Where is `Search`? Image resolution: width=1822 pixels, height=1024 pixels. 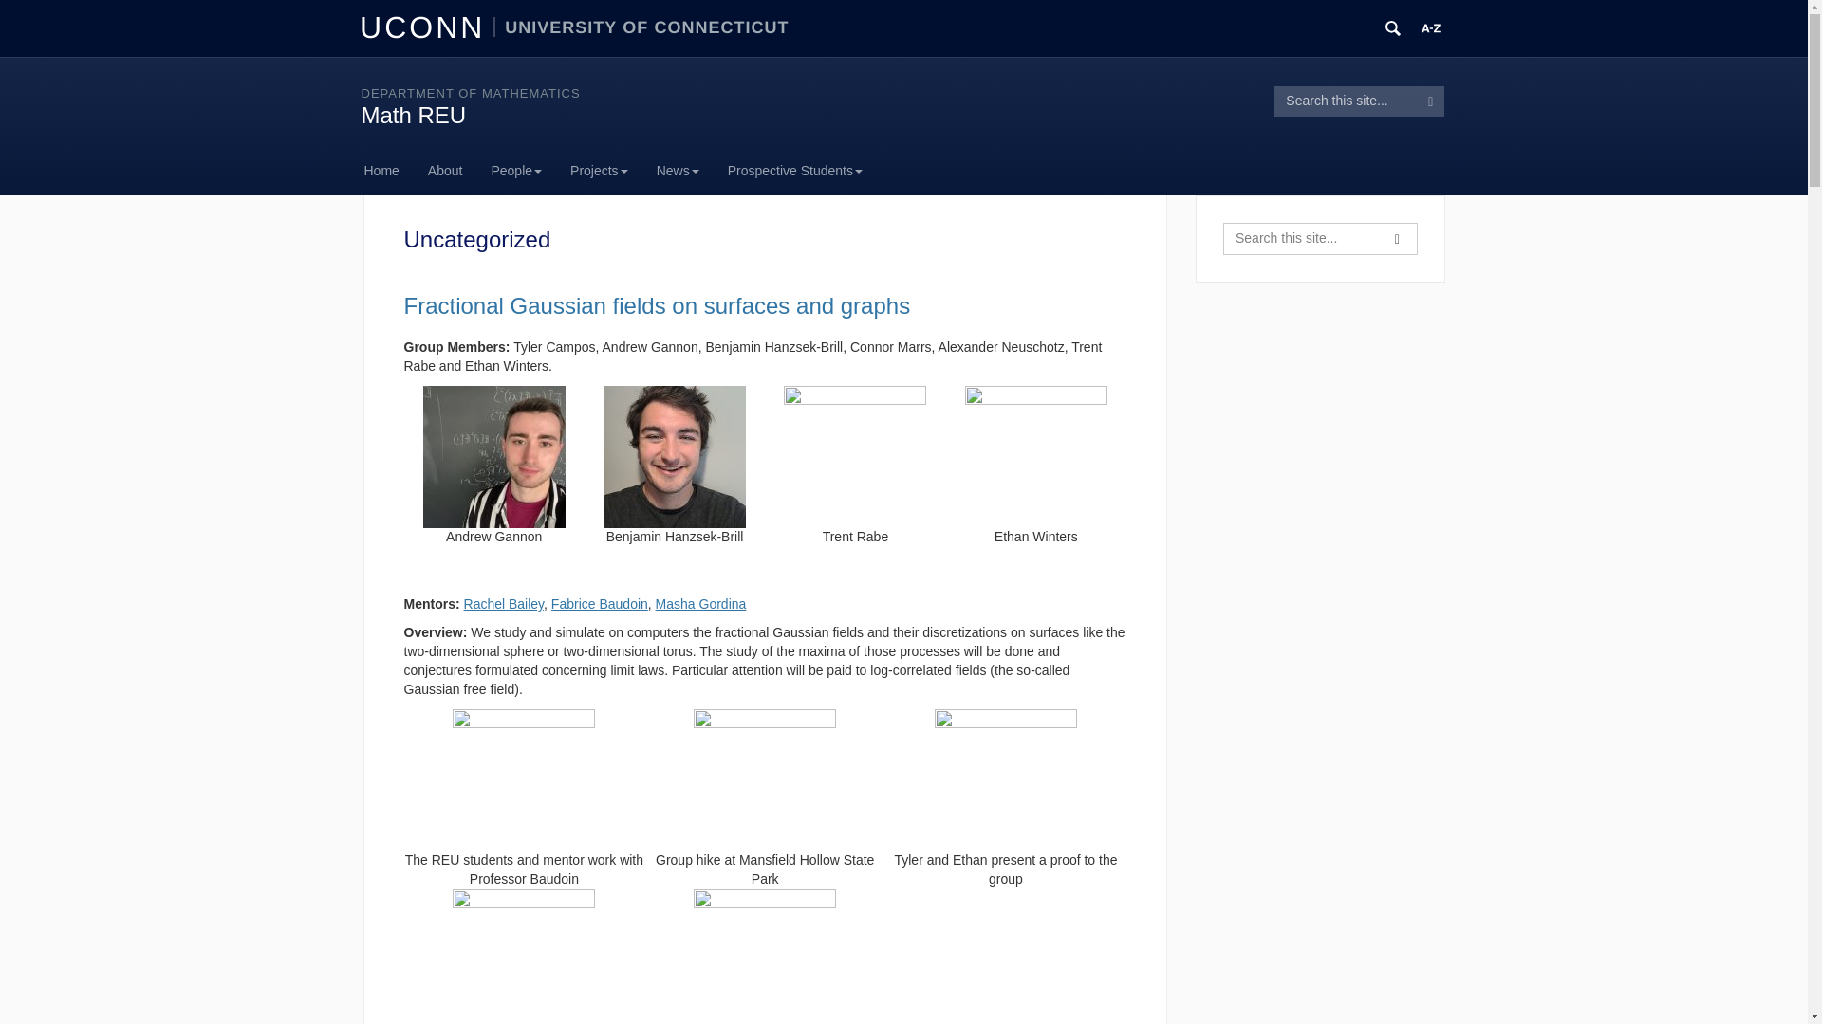 Search is located at coordinates (1397, 239).